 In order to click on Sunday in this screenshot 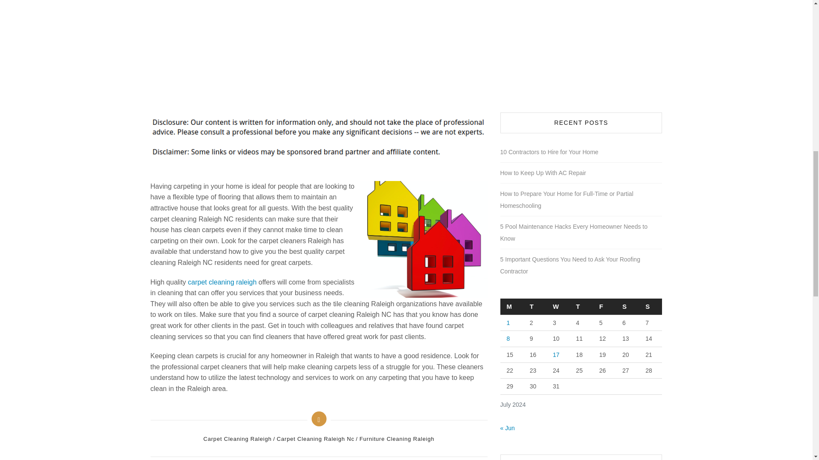, I will do `click(650, 307)`.